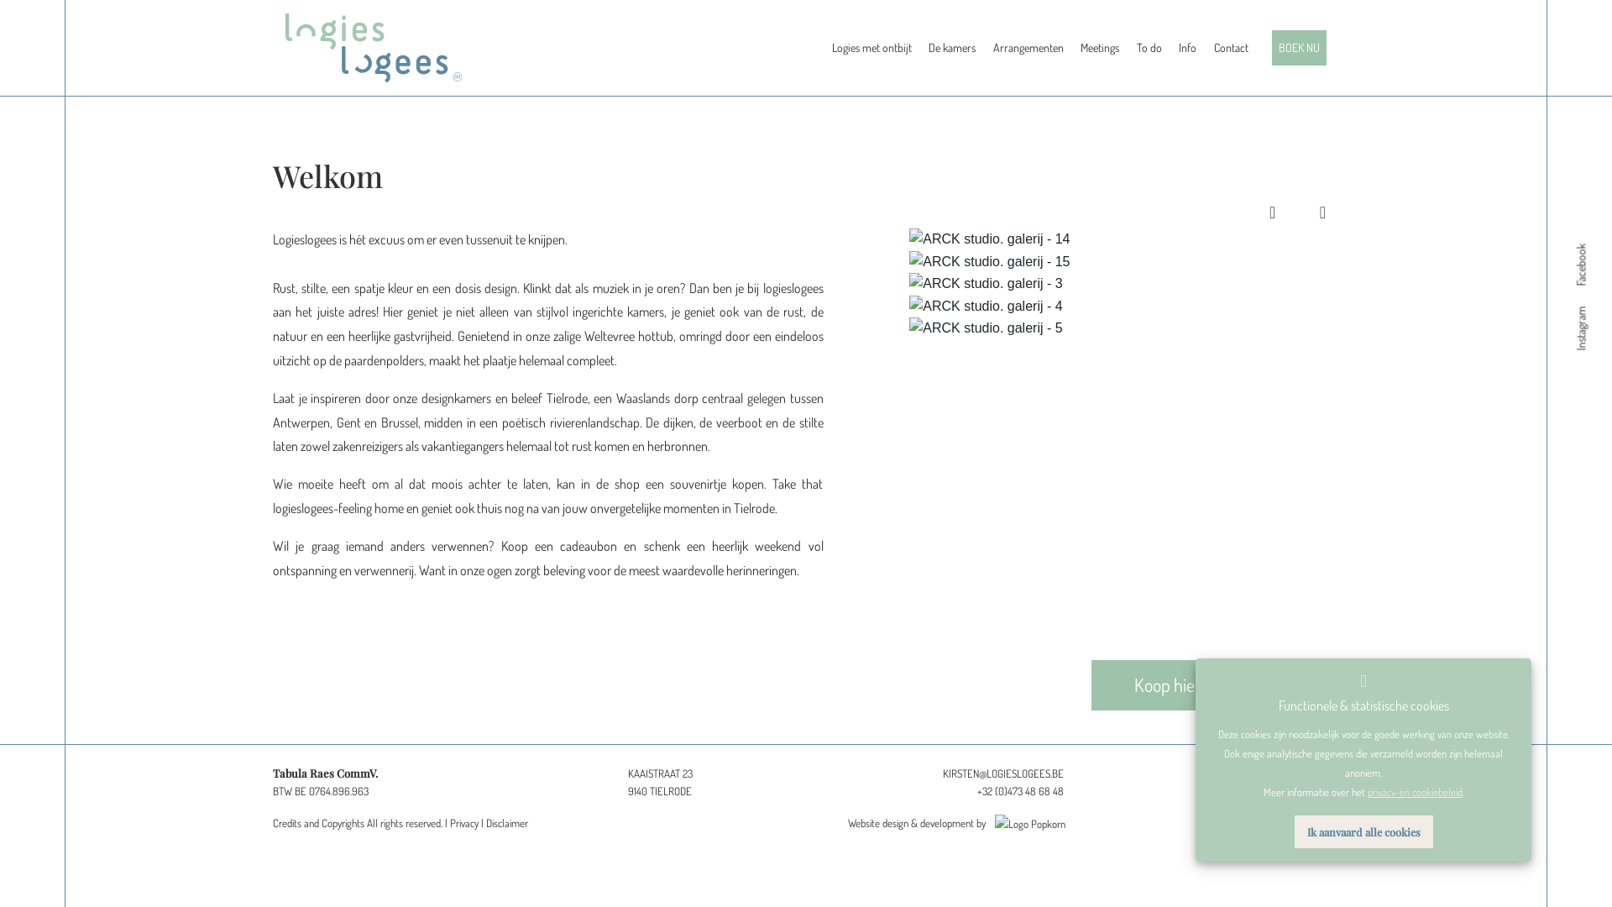  What do you see at coordinates (1414, 792) in the screenshot?
I see `privacy-en cookiebeleid` at bounding box center [1414, 792].